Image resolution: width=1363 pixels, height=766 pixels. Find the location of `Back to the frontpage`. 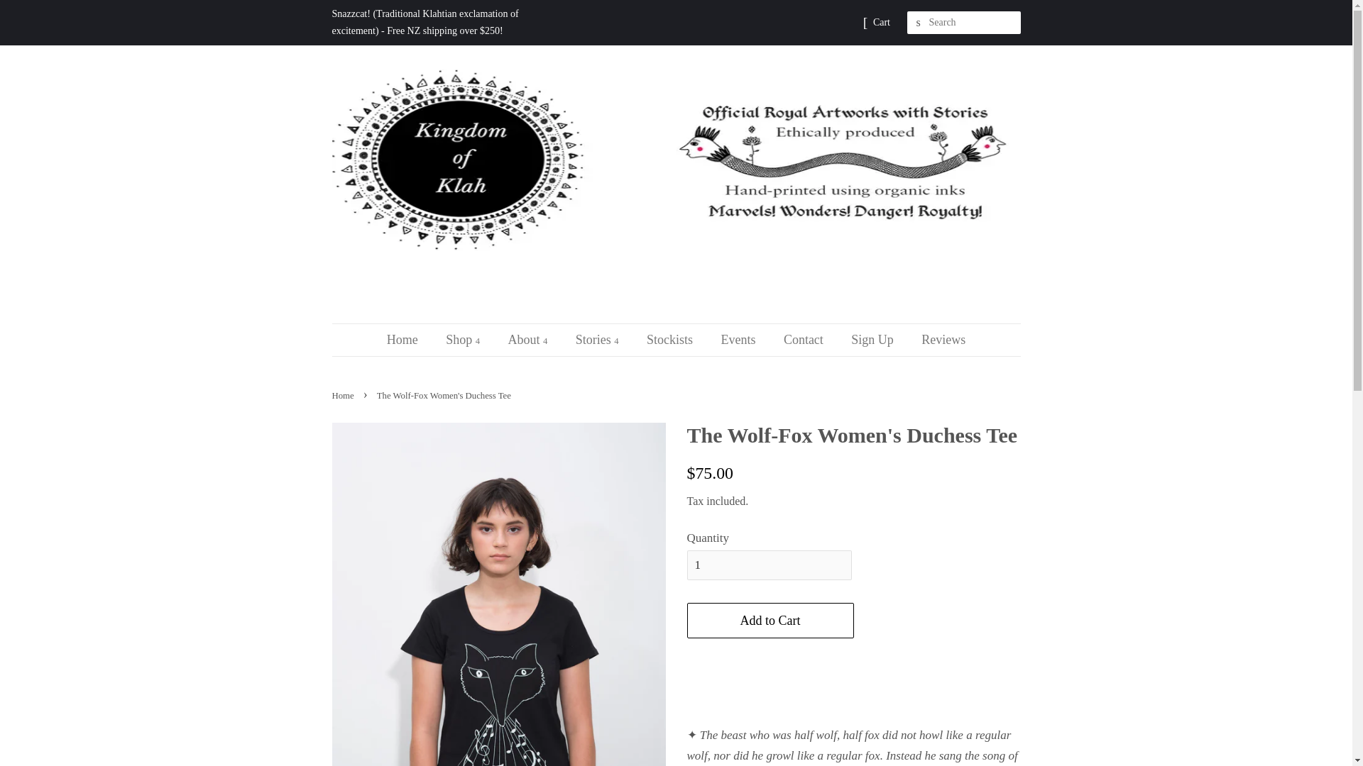

Back to the frontpage is located at coordinates (345, 395).